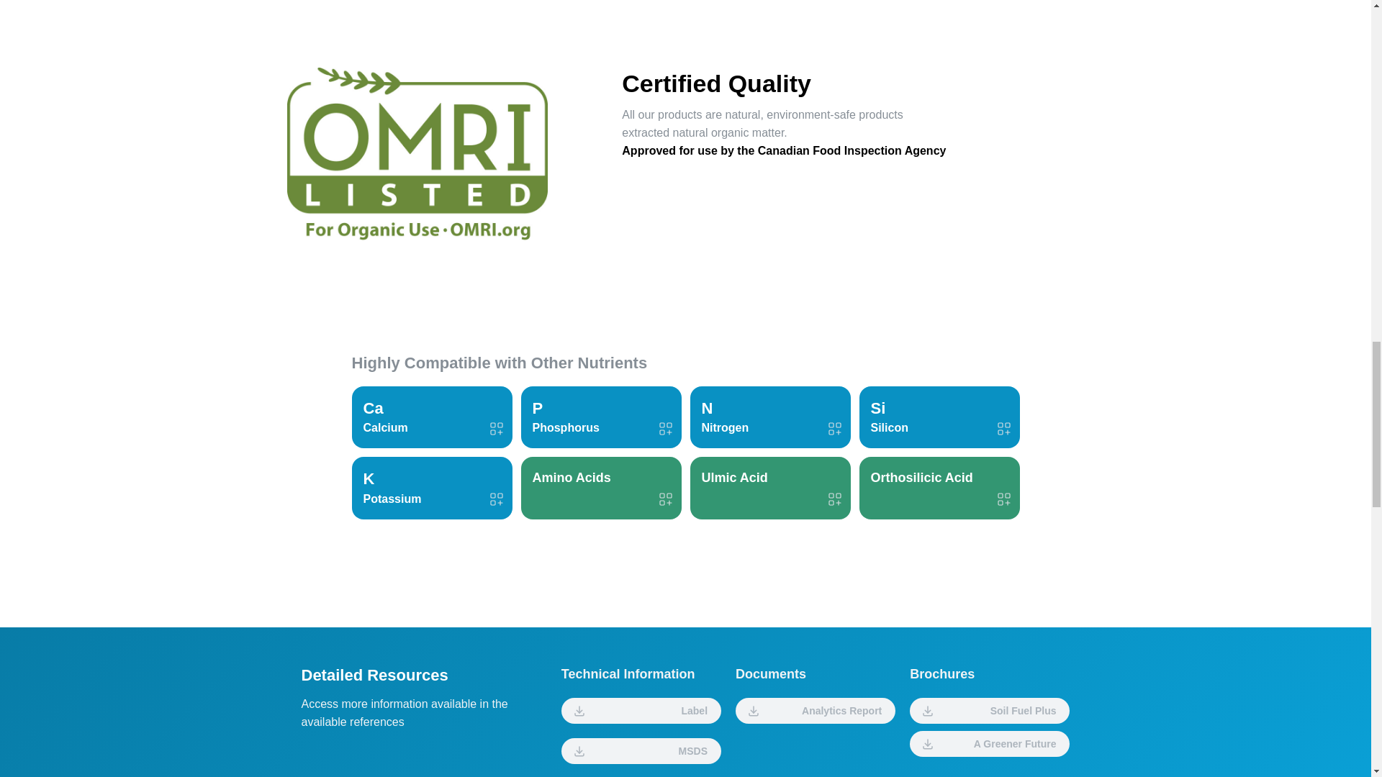 Image resolution: width=1382 pixels, height=777 pixels. What do you see at coordinates (641, 710) in the screenshot?
I see `Label` at bounding box center [641, 710].